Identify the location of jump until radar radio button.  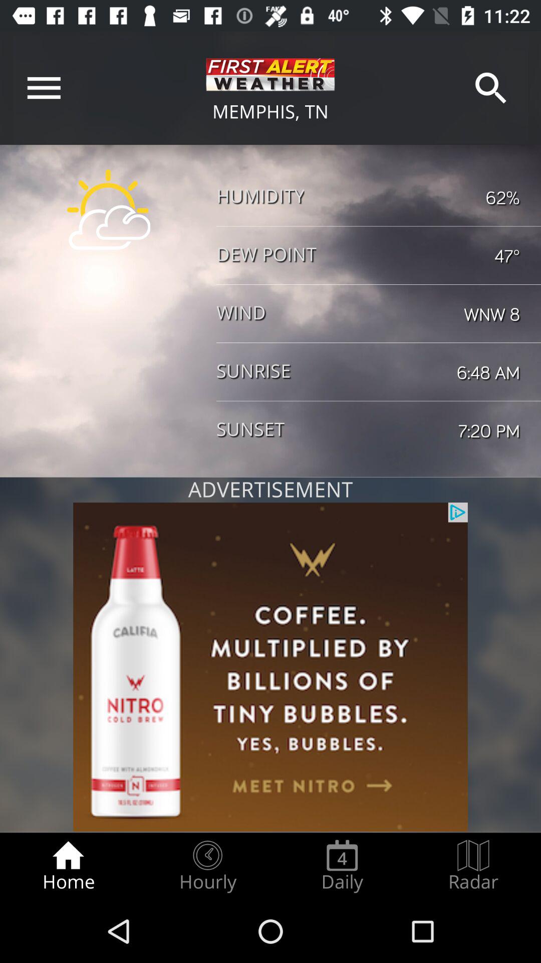
(473, 866).